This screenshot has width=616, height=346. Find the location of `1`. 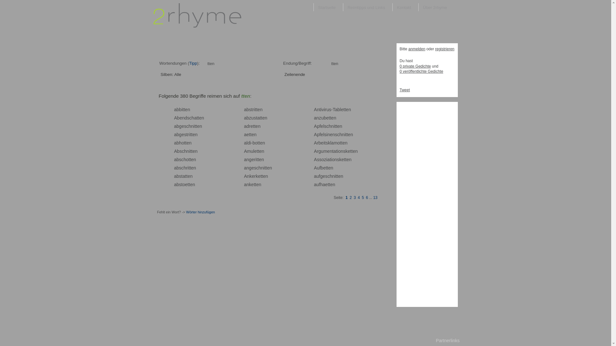

1 is located at coordinates (346, 197).